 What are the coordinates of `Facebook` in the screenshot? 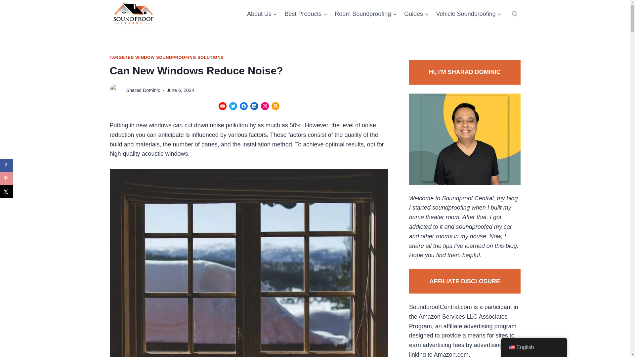 It's located at (243, 106).